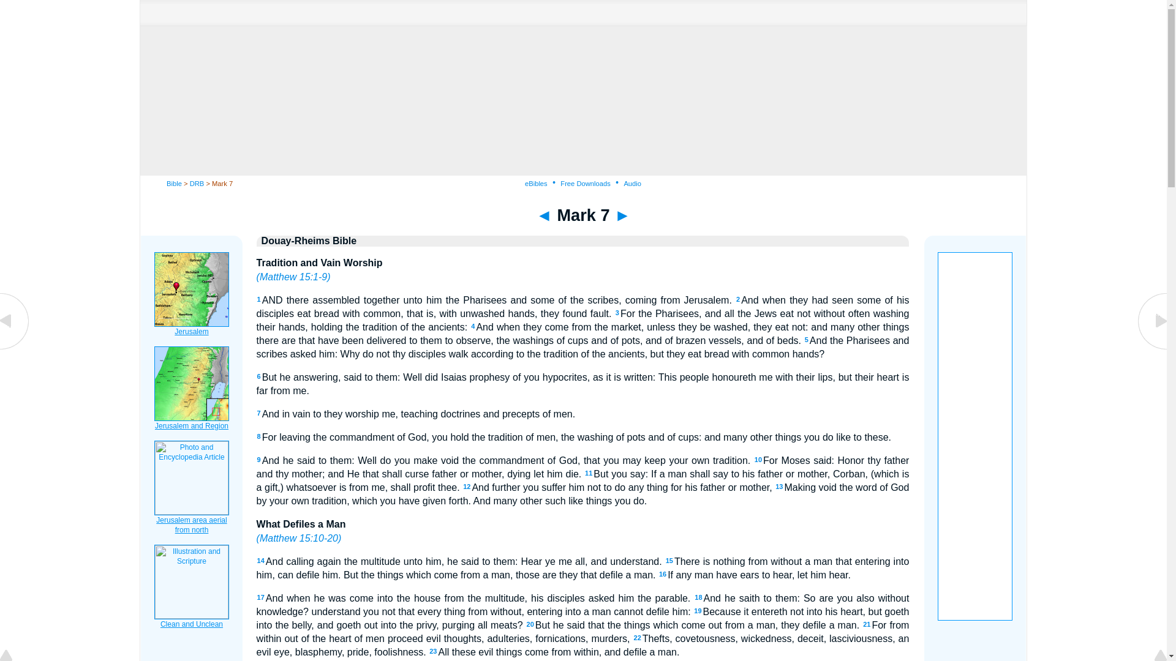 The height and width of the screenshot is (661, 1176). I want to click on Mark 6, so click(15, 348).